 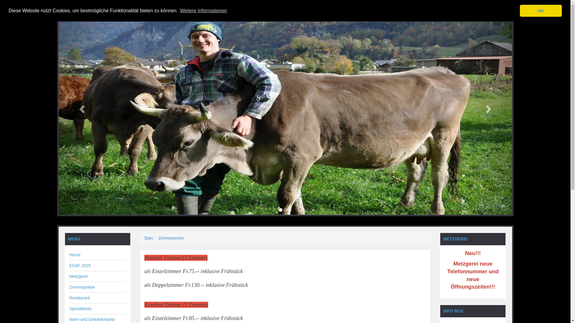 What do you see at coordinates (81, 309) in the screenshot?
I see `Speisekarte` at bounding box center [81, 309].